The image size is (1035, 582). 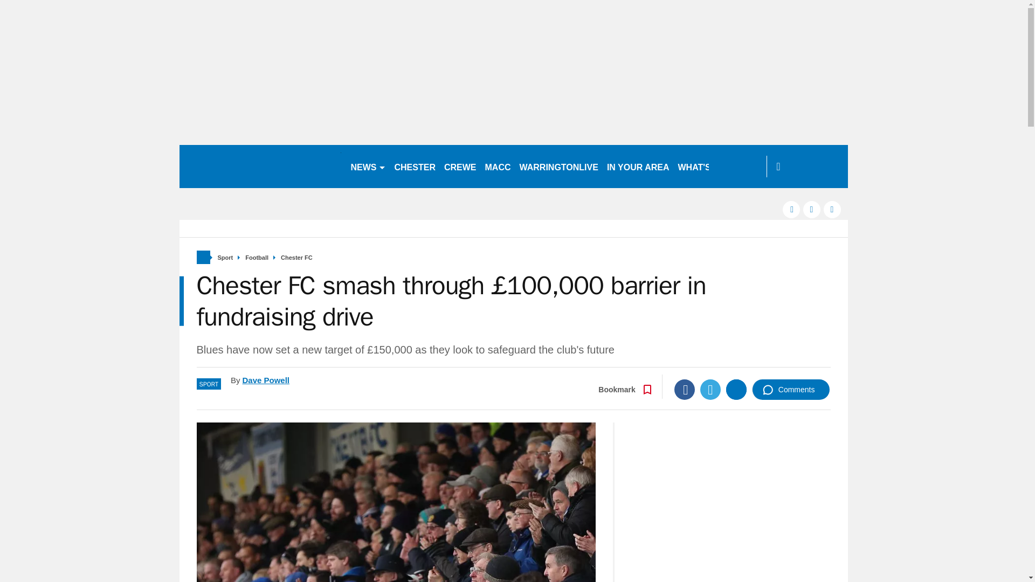 I want to click on instagram, so click(x=832, y=209).